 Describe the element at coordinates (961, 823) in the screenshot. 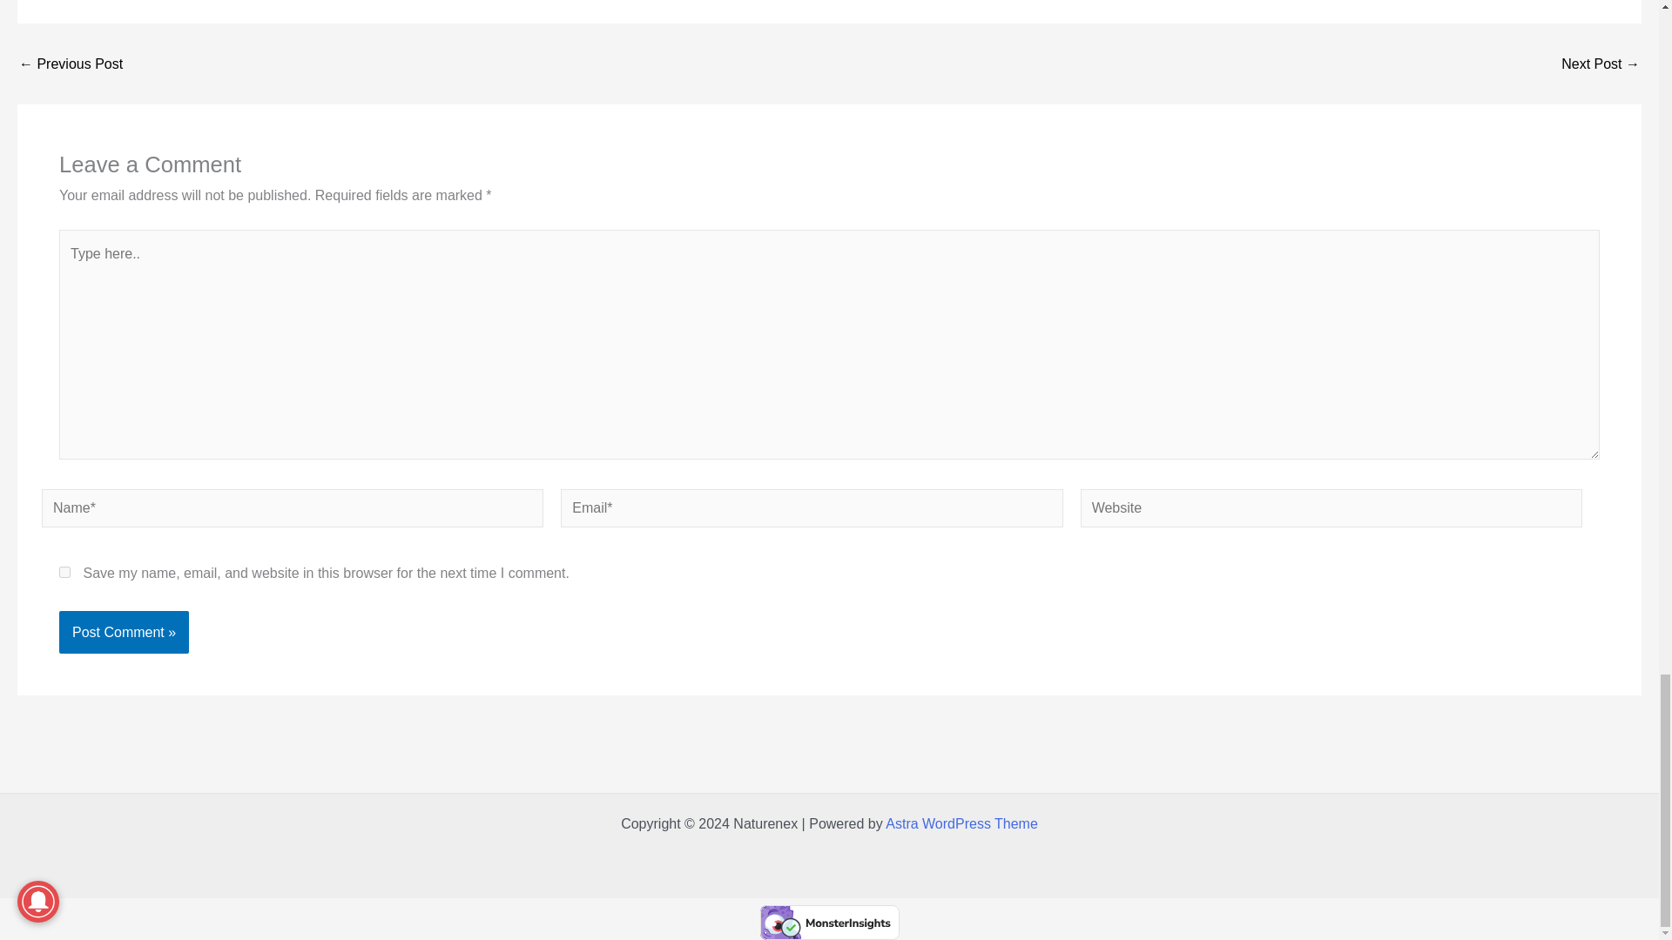

I see `Astra WordPress Theme` at that location.